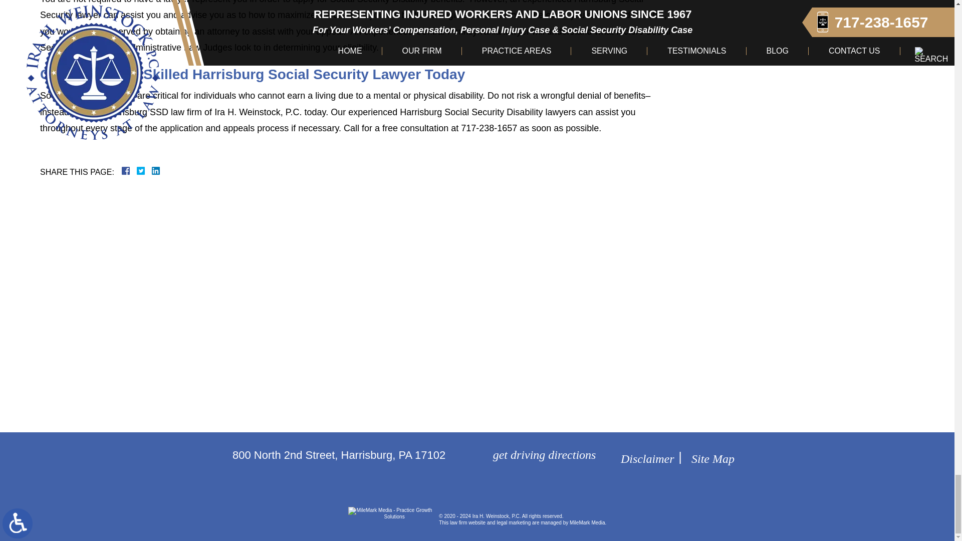  Describe the element at coordinates (144, 170) in the screenshot. I see `Twitter` at that location.